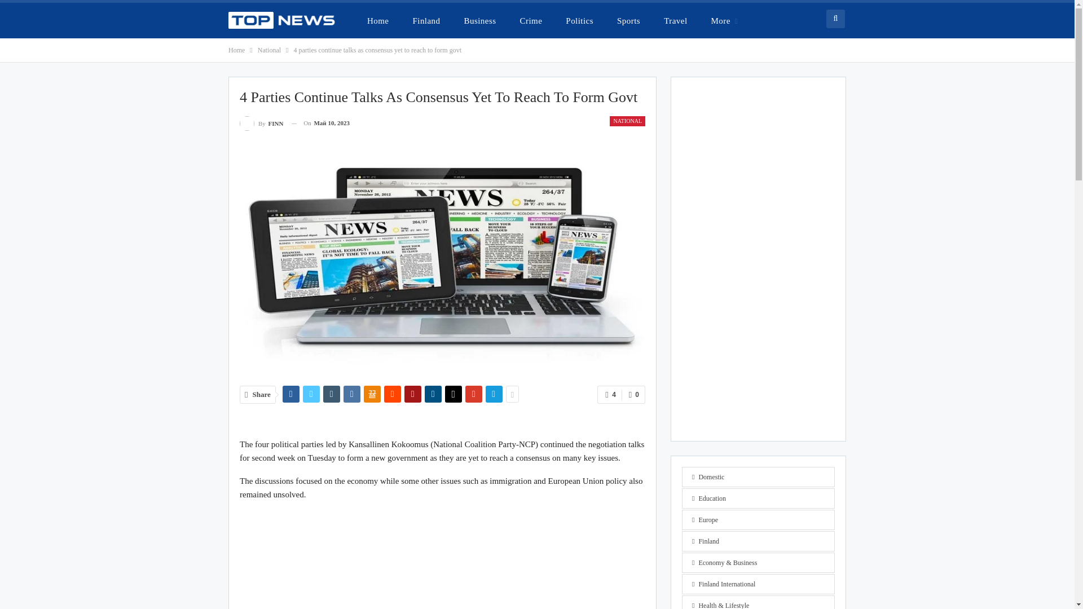 The image size is (1083, 609). I want to click on National, so click(268, 50).